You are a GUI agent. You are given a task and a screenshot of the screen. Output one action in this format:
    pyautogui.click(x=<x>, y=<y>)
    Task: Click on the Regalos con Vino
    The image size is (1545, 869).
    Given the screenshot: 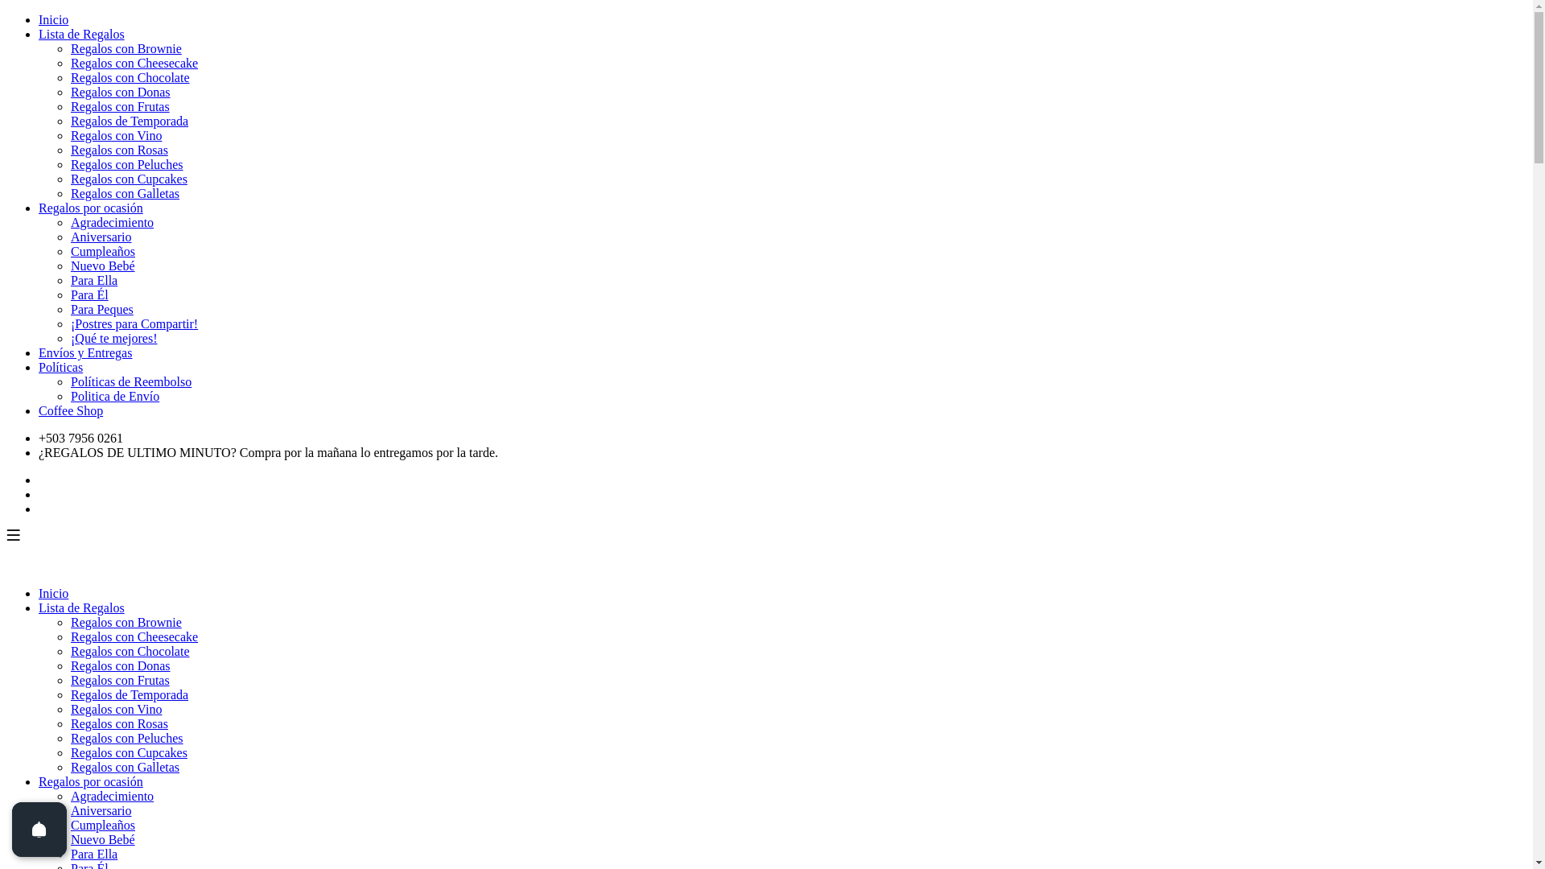 What is the action you would take?
    pyautogui.click(x=116, y=135)
    